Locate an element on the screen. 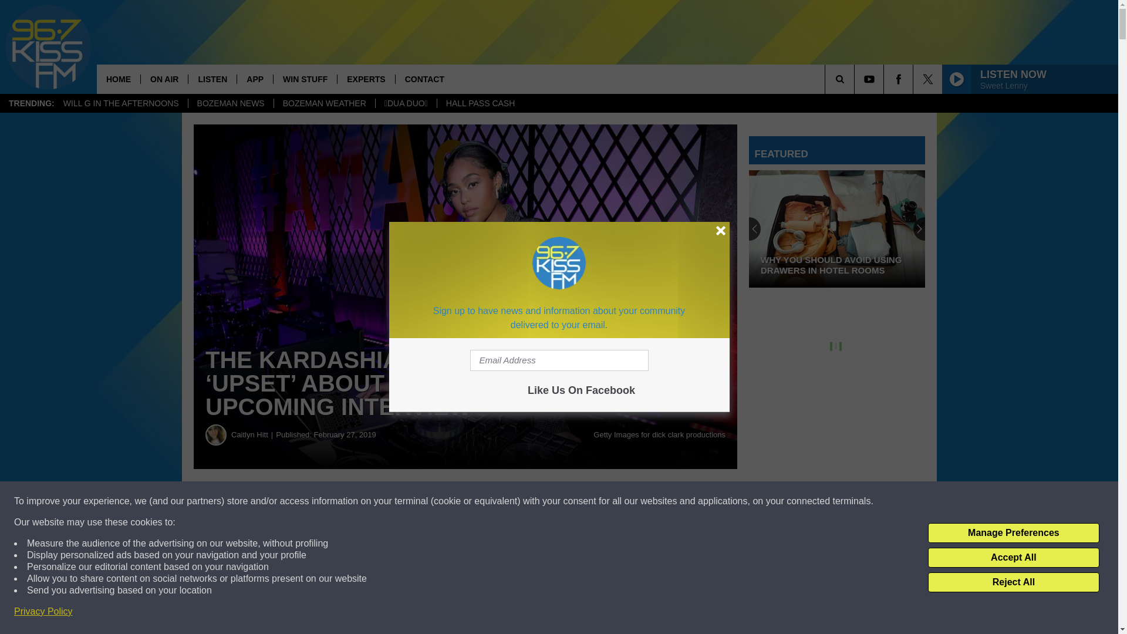 The height and width of the screenshot is (634, 1127). SEARCH is located at coordinates (856, 79).